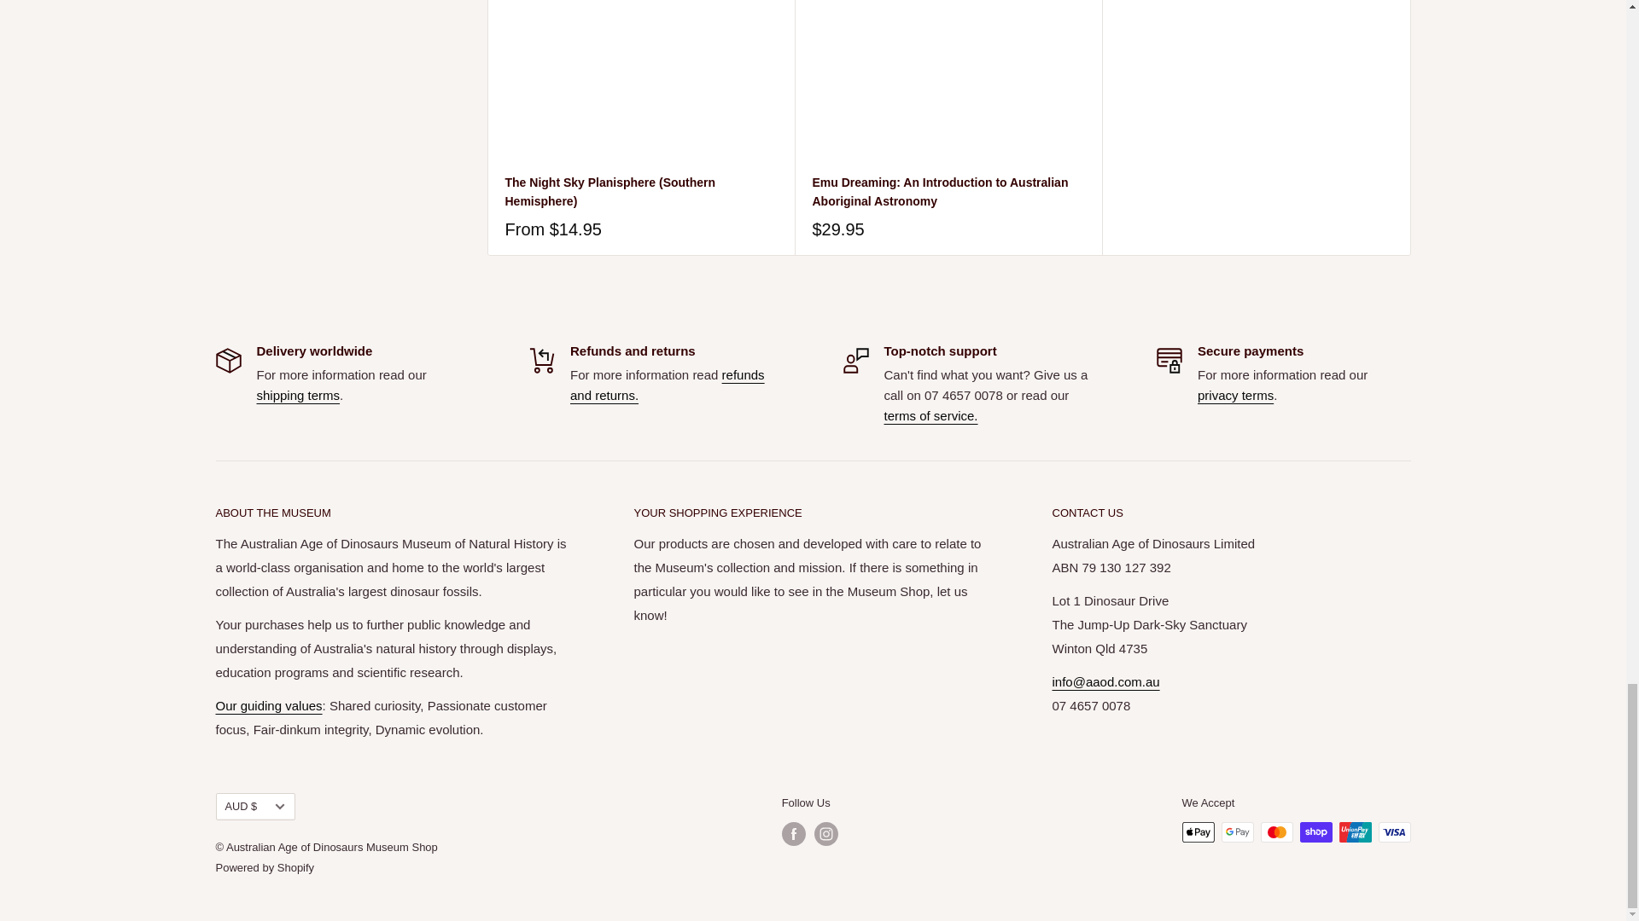 This screenshot has height=921, width=1639. What do you see at coordinates (297, 394) in the screenshot?
I see `Shipping Policy` at bounding box center [297, 394].